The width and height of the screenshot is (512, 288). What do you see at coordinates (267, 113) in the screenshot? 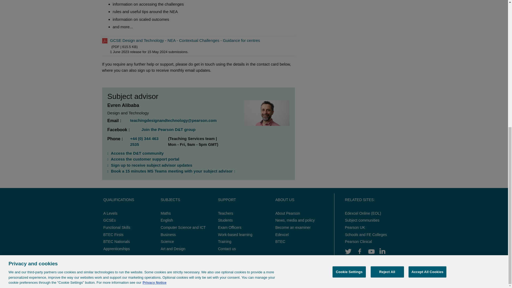
I see `Evren Alibaba - Design and Technology` at bounding box center [267, 113].